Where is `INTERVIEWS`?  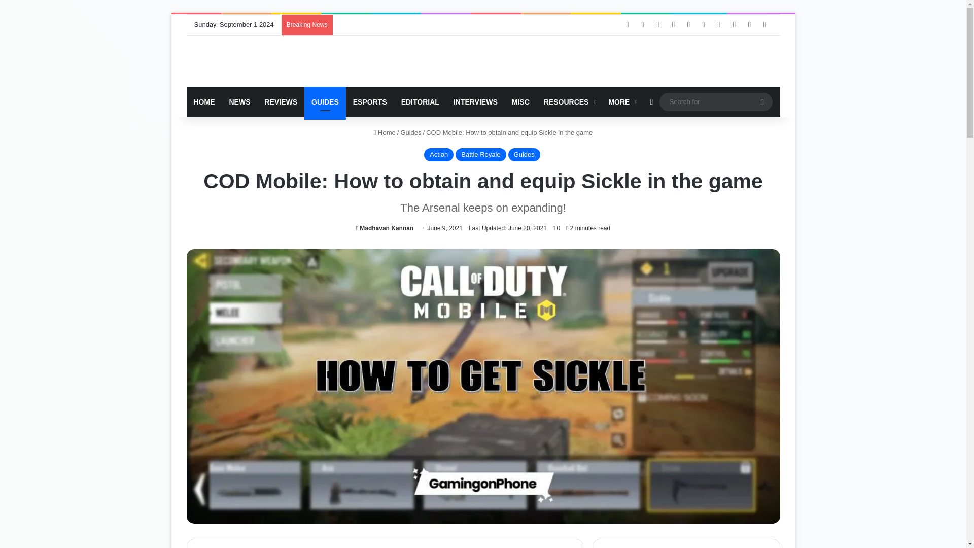
INTERVIEWS is located at coordinates (475, 101).